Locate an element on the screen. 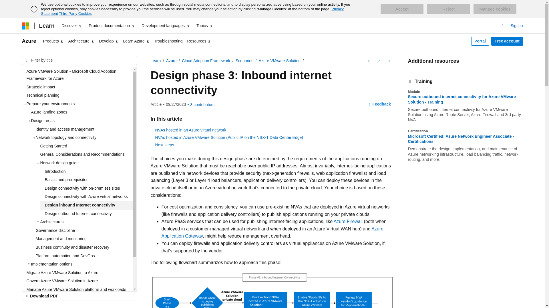  Learn is located at coordinates (46, 26).